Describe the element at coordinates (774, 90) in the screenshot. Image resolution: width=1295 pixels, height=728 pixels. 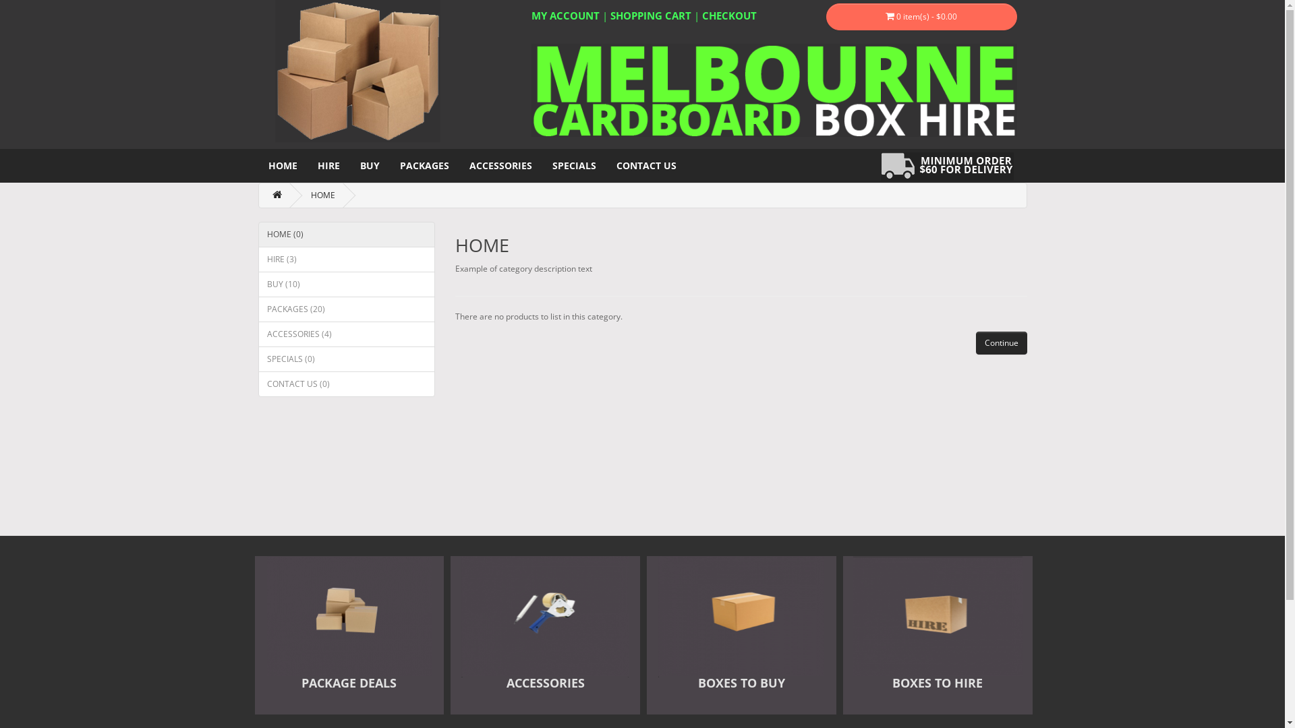
I see `Card Board` at that location.